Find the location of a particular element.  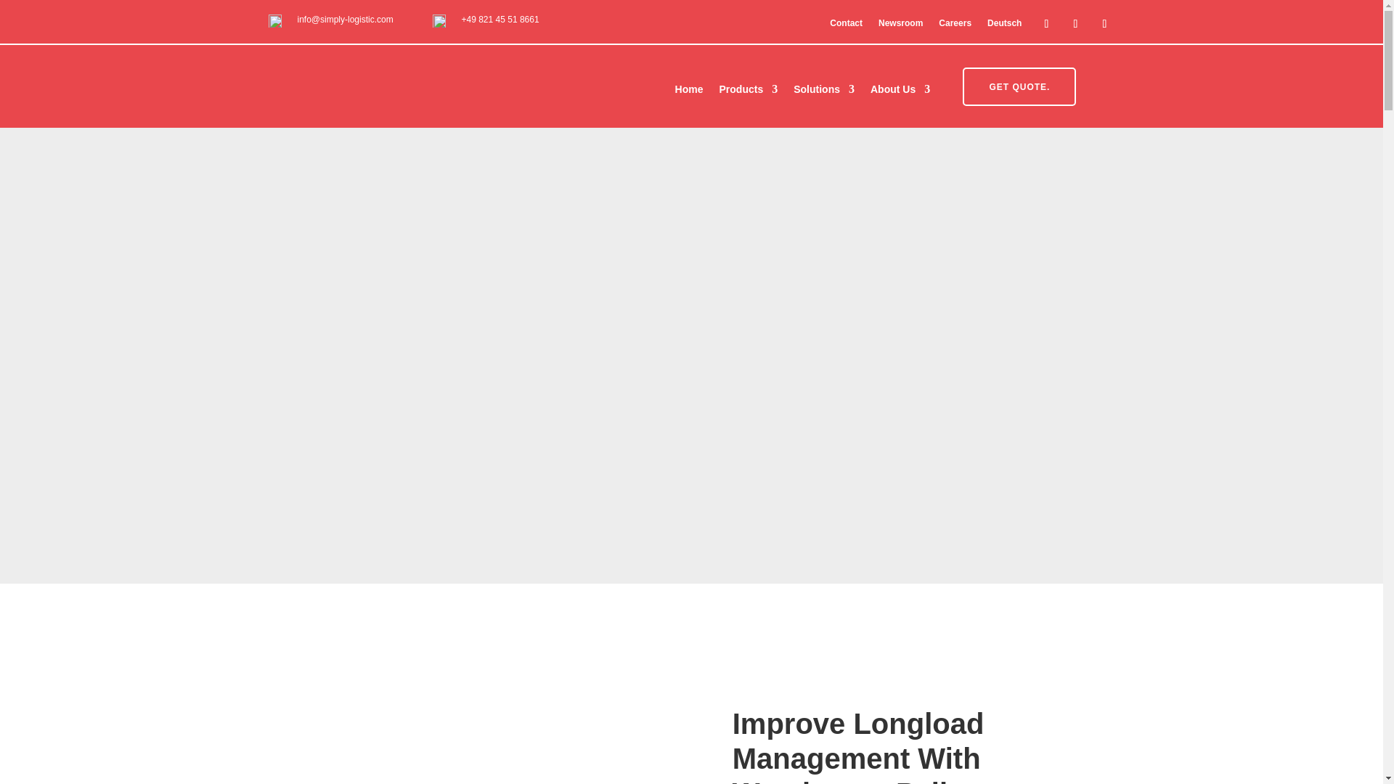

Follow on LinkedIn is located at coordinates (1045, 23).